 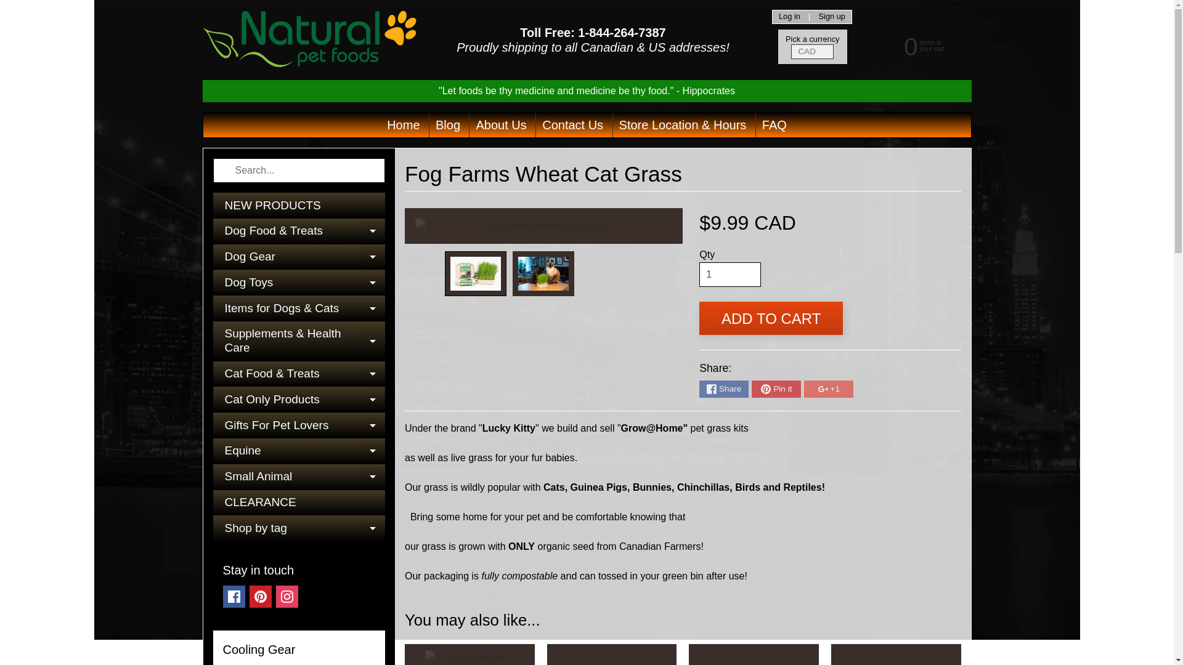 What do you see at coordinates (912, 46) in the screenshot?
I see `Pinterest` at bounding box center [912, 46].